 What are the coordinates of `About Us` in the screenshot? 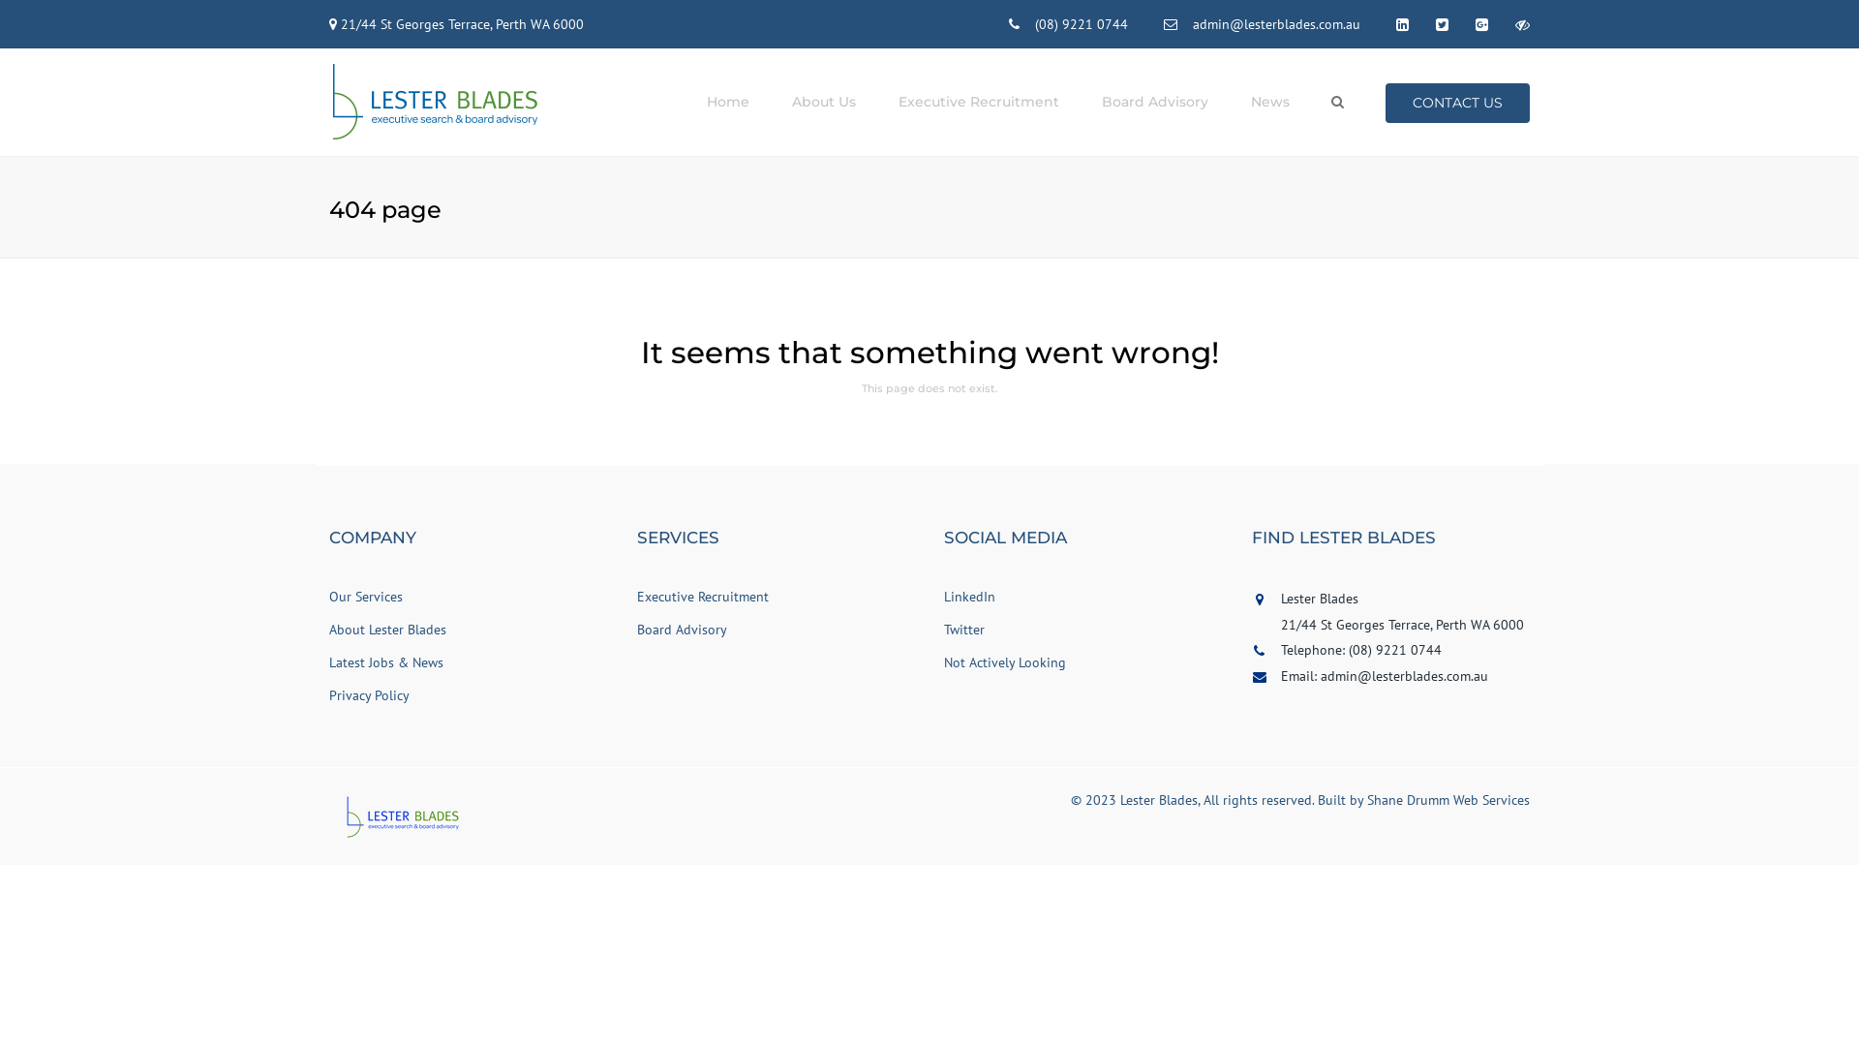 It's located at (824, 103).